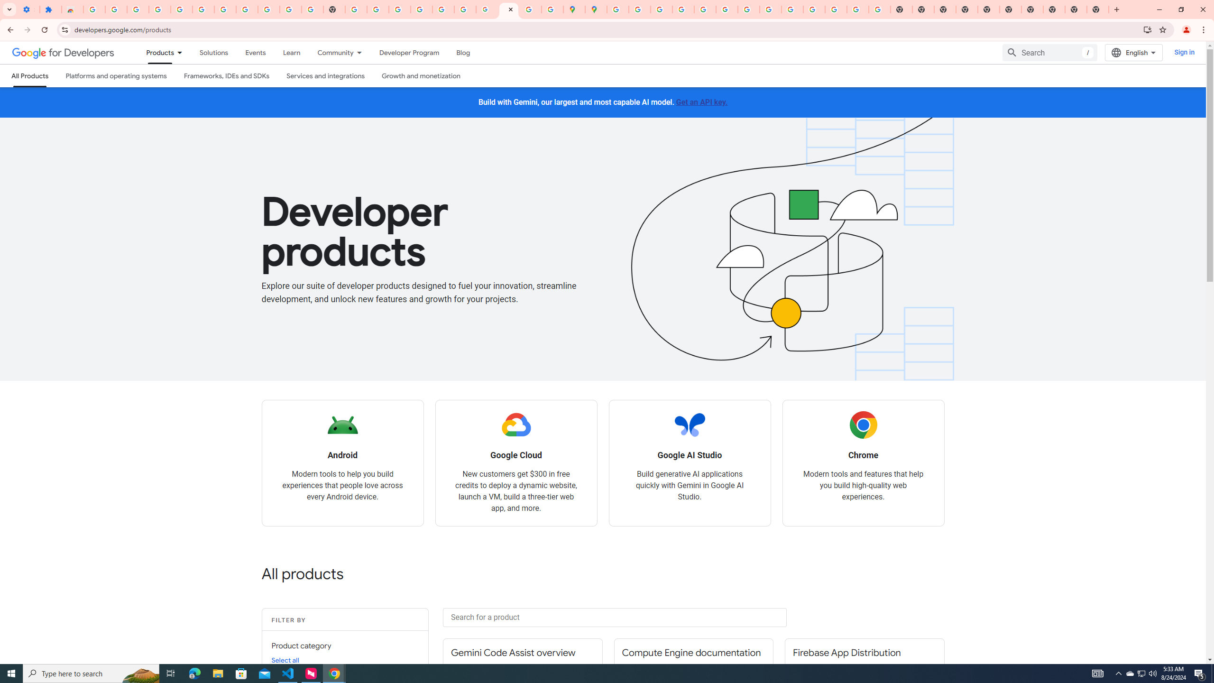 The image size is (1214, 683). What do you see at coordinates (776, 249) in the screenshot?
I see `products hero img` at bounding box center [776, 249].